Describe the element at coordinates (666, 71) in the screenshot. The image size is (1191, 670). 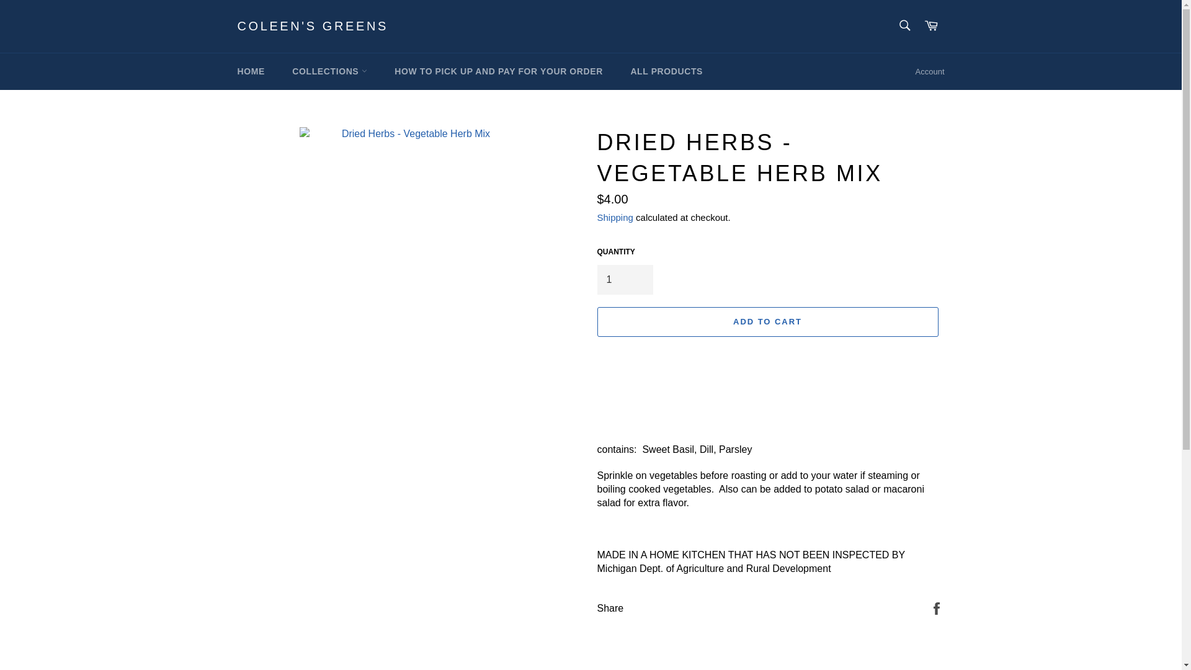
I see `ALL PRODUCTS` at that location.